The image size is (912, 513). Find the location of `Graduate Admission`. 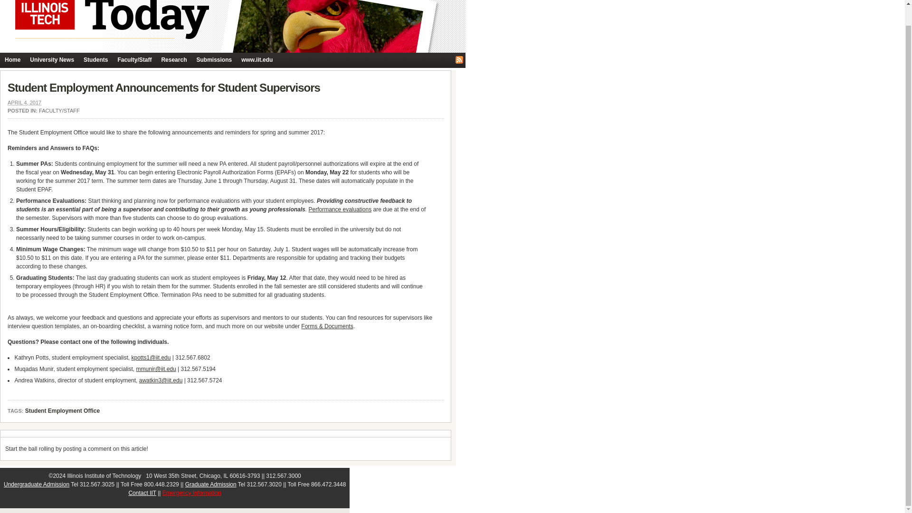

Graduate Admission is located at coordinates (210, 484).